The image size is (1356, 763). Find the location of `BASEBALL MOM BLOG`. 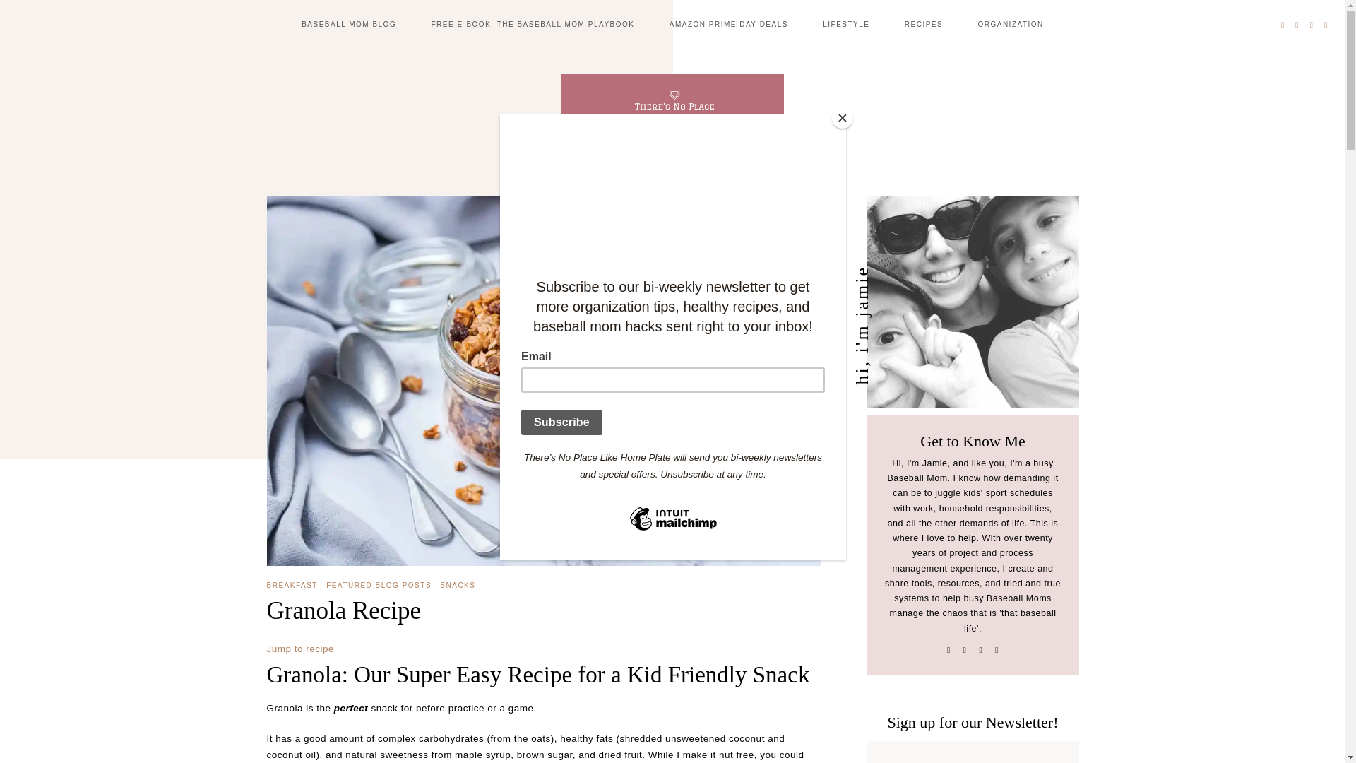

BASEBALL MOM BLOG is located at coordinates (348, 24).